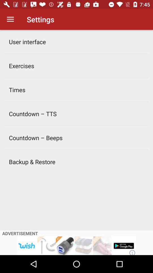  What do you see at coordinates (76, 246) in the screenshot?
I see `advertisement` at bounding box center [76, 246].